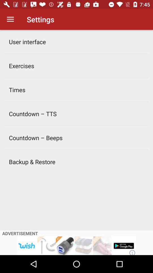  What do you see at coordinates (76, 246) in the screenshot?
I see `advertisement` at bounding box center [76, 246].